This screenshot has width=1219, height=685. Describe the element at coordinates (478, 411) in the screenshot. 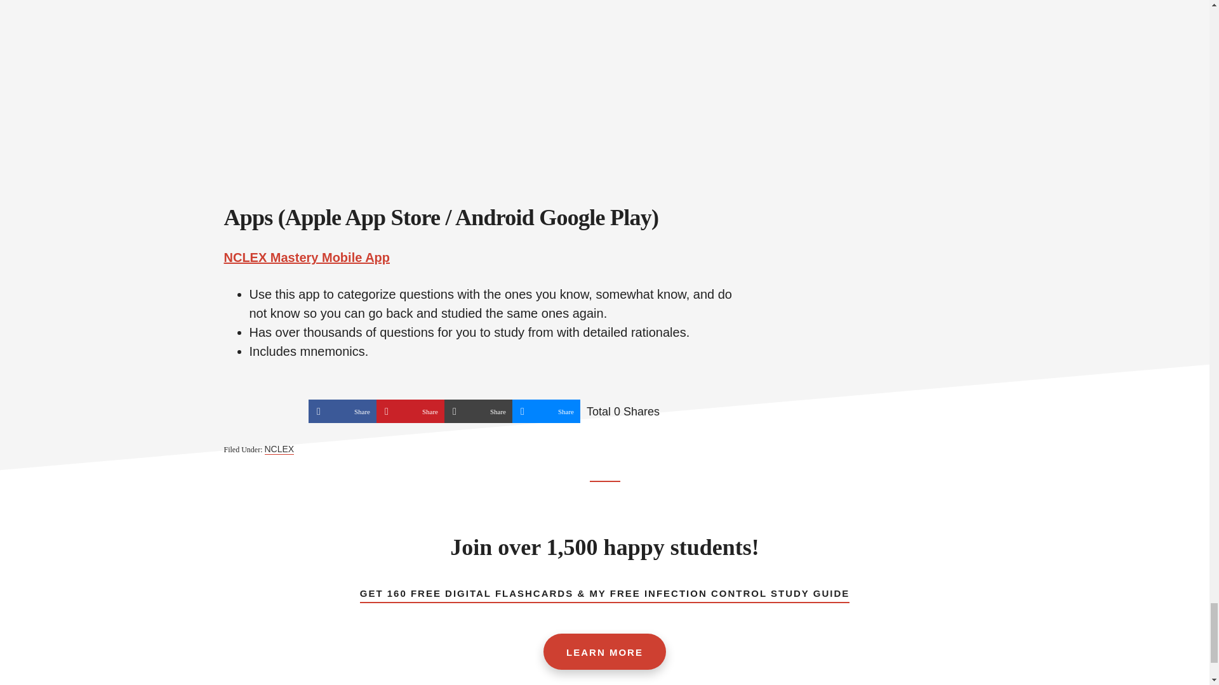

I see `Share` at that location.